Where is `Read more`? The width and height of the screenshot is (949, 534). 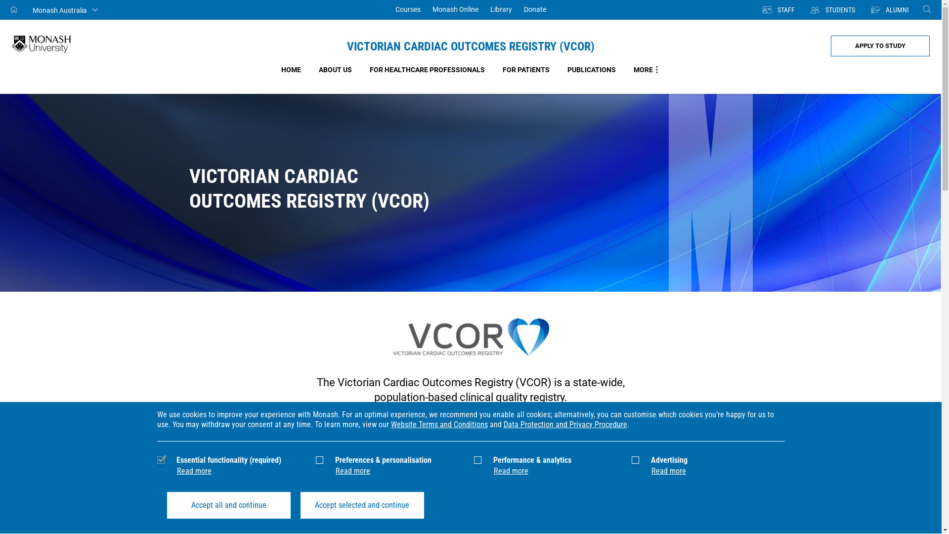 Read more is located at coordinates (511, 471).